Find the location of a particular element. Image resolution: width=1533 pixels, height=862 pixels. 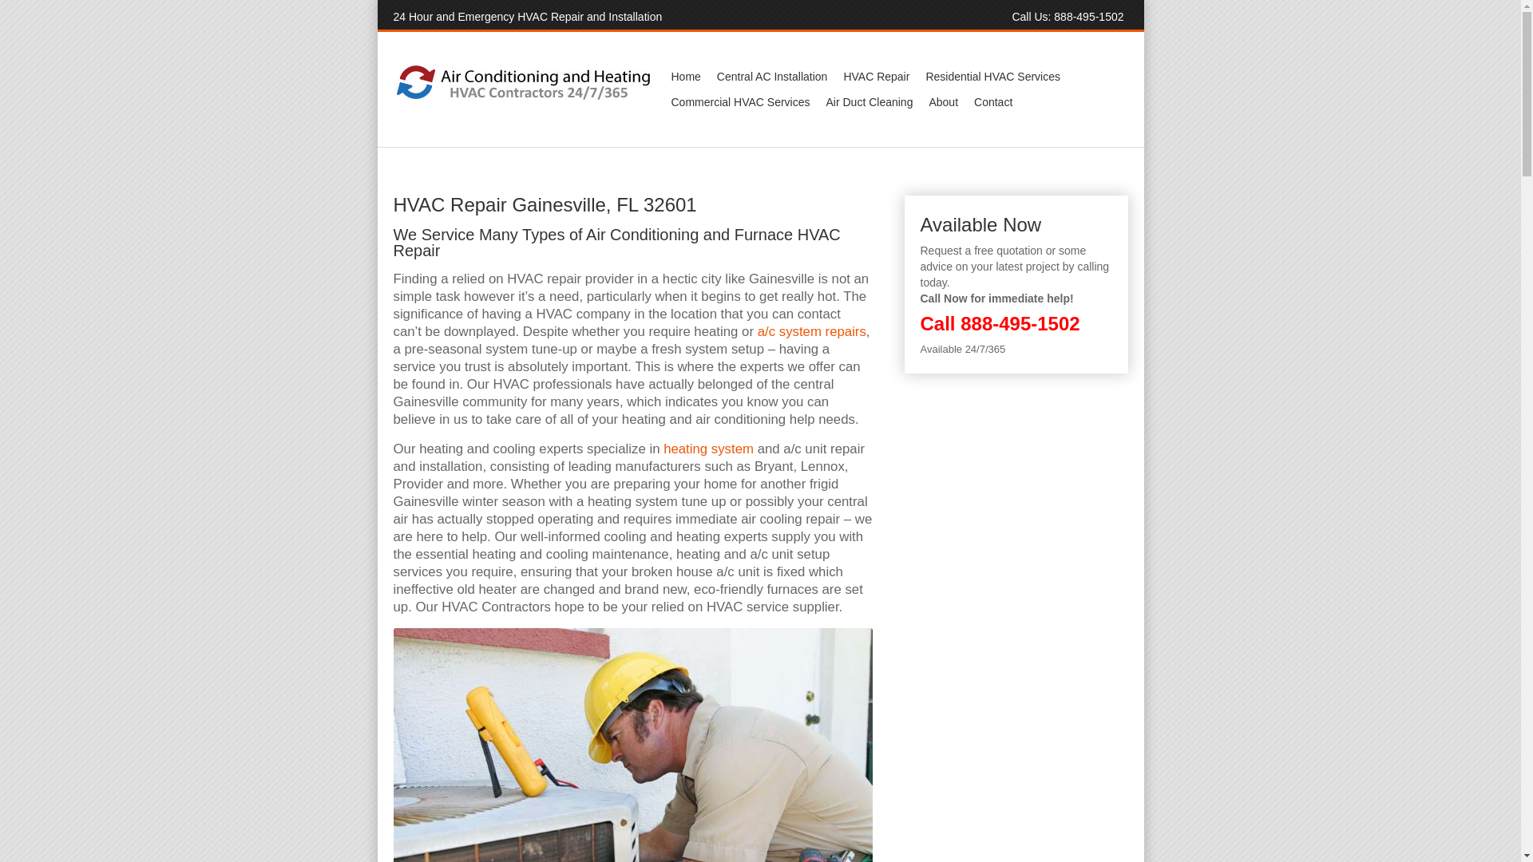

Air Duct Cleaning is located at coordinates (869, 102).